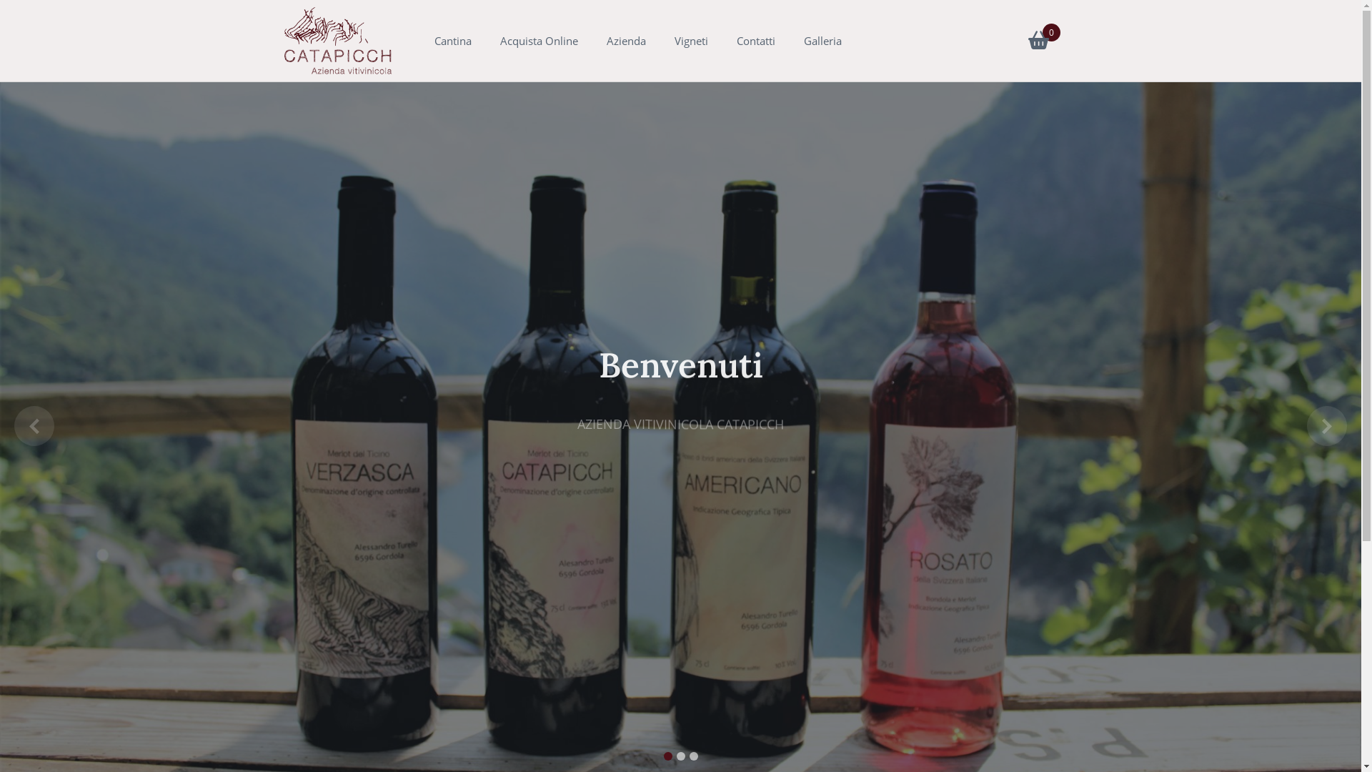  Describe the element at coordinates (453, 41) in the screenshot. I see `Cantina` at that location.